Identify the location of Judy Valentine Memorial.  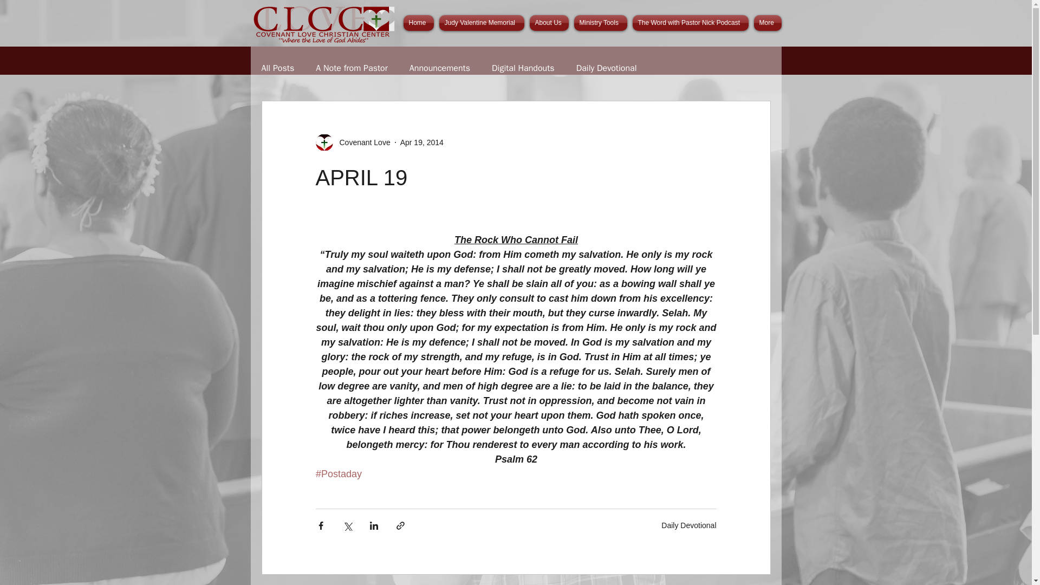
(482, 23).